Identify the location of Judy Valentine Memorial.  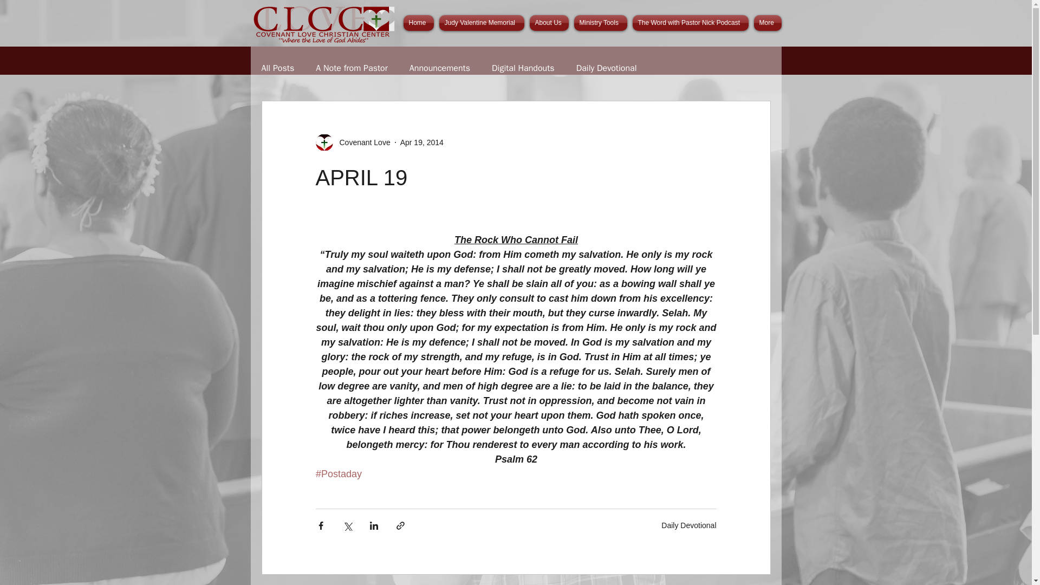
(482, 23).